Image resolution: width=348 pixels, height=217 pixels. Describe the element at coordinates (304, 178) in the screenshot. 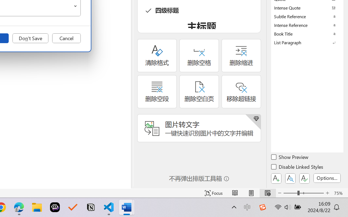

I see `Class: NetUIButton` at that location.